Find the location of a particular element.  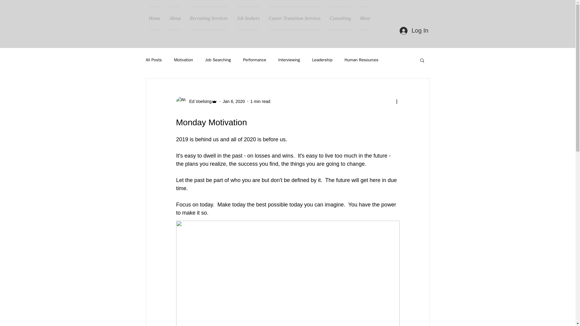

1 min read is located at coordinates (260, 101).